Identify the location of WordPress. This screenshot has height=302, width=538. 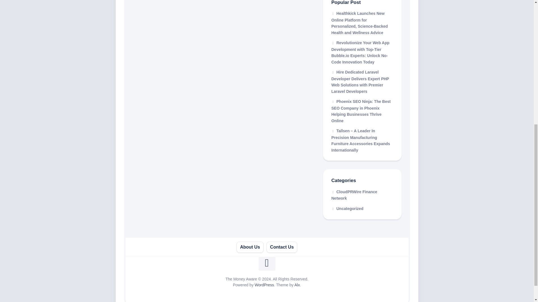
(264, 285).